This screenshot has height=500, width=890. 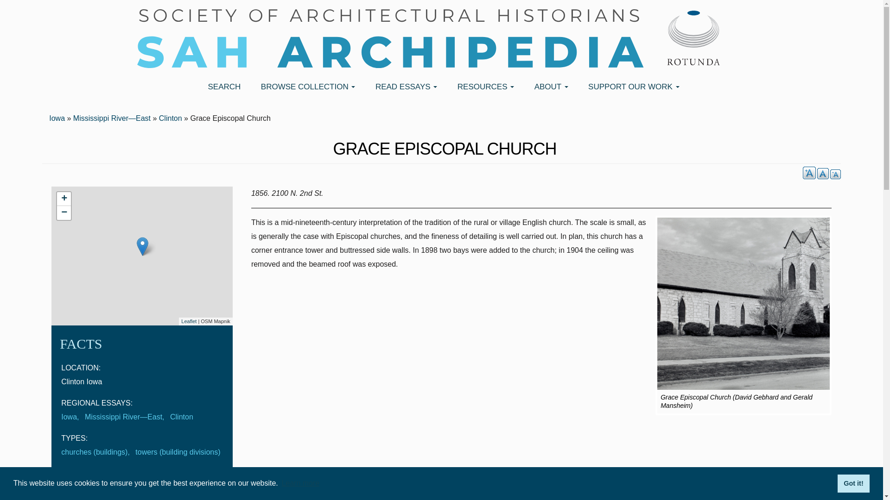 I want to click on Iowa, so click(x=57, y=118).